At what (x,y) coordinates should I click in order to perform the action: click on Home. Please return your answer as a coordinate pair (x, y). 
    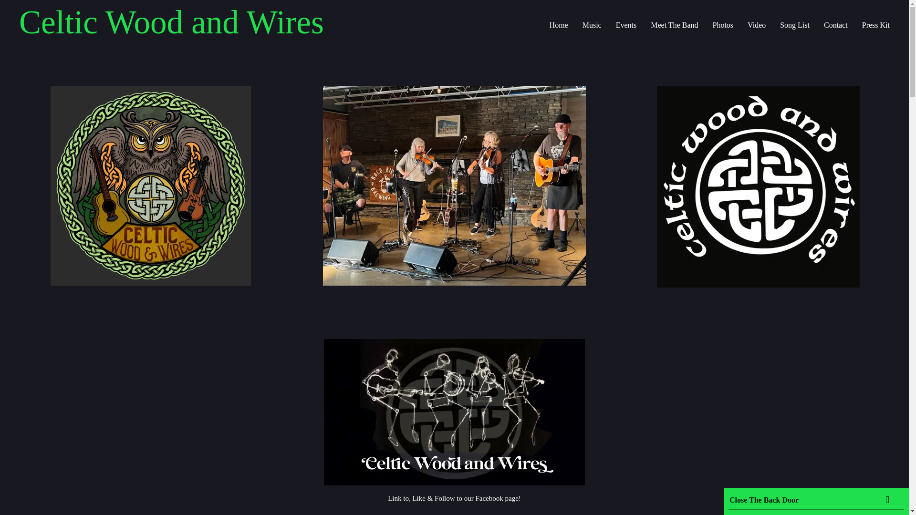
    Looking at the image, I should click on (559, 25).